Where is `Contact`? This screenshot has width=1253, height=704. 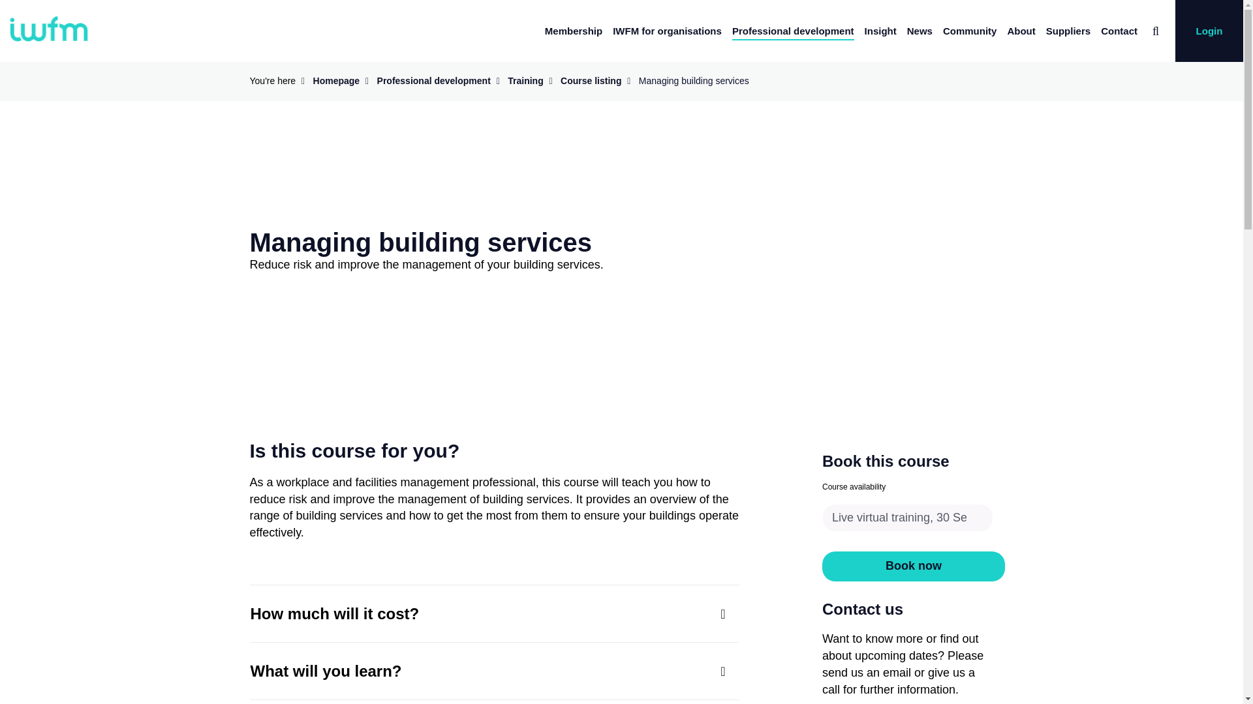 Contact is located at coordinates (1119, 31).